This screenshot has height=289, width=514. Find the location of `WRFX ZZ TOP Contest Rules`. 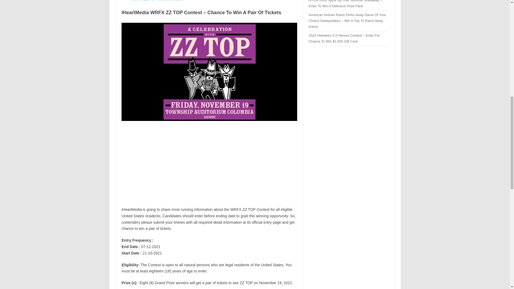

WRFX ZZ TOP Contest Rules is located at coordinates (157, 1).